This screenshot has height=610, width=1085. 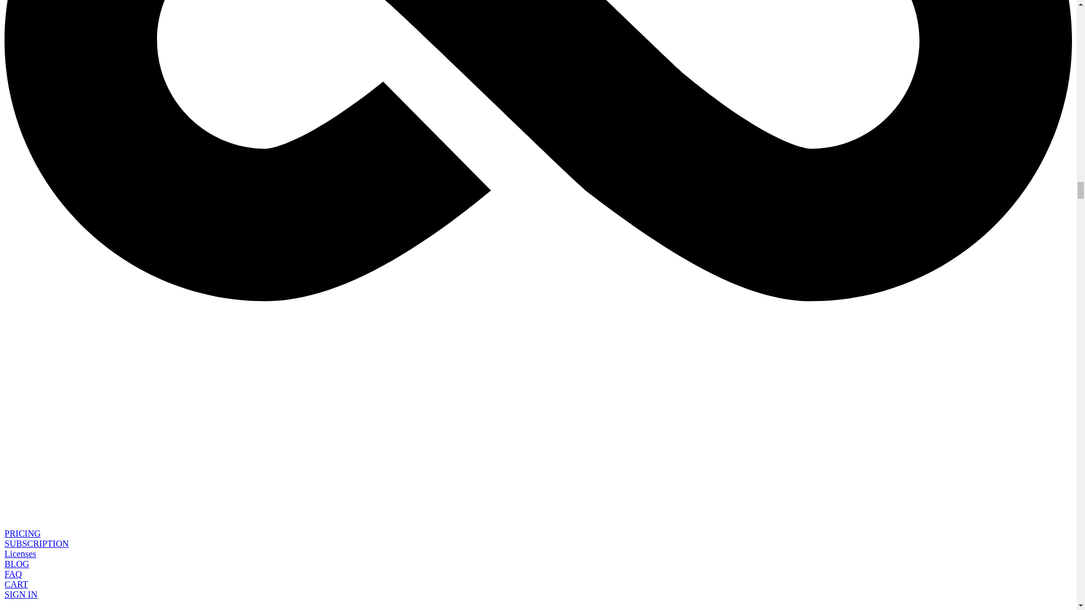 What do you see at coordinates (20, 554) in the screenshot?
I see `Licenses` at bounding box center [20, 554].